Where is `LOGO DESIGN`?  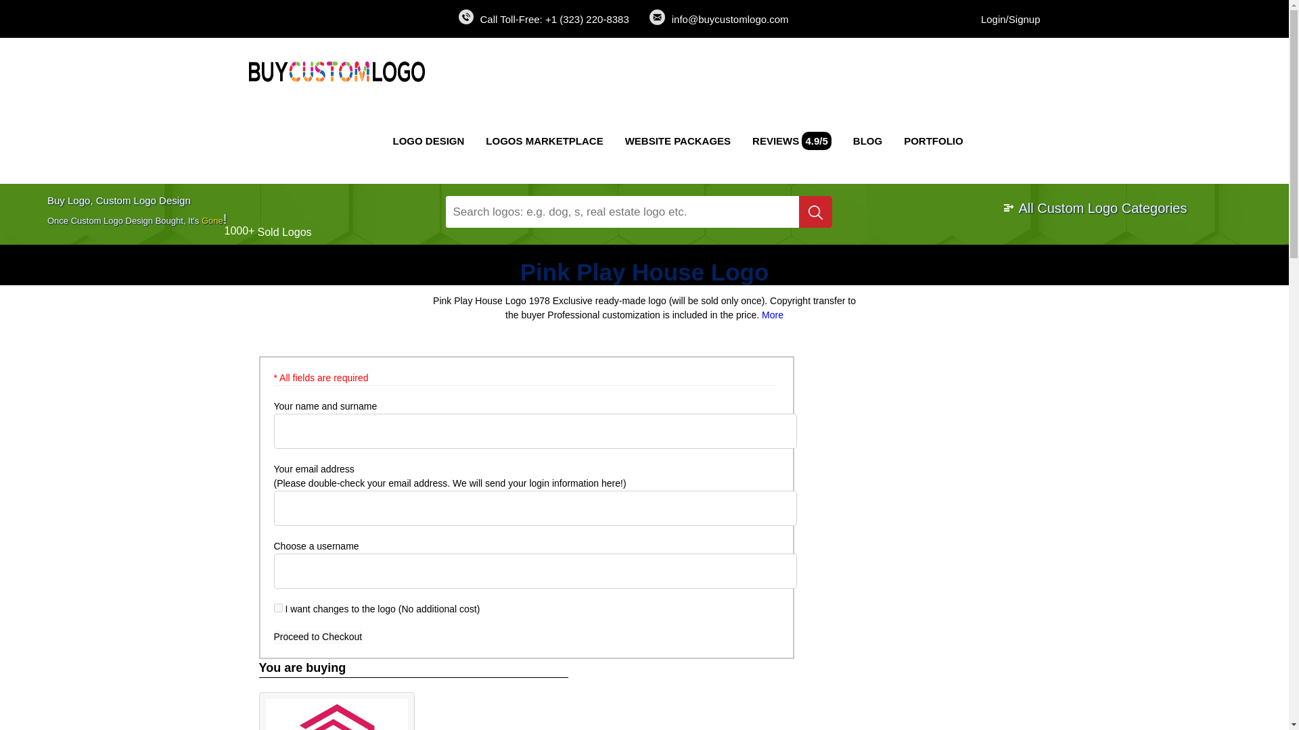 LOGO DESIGN is located at coordinates (428, 141).